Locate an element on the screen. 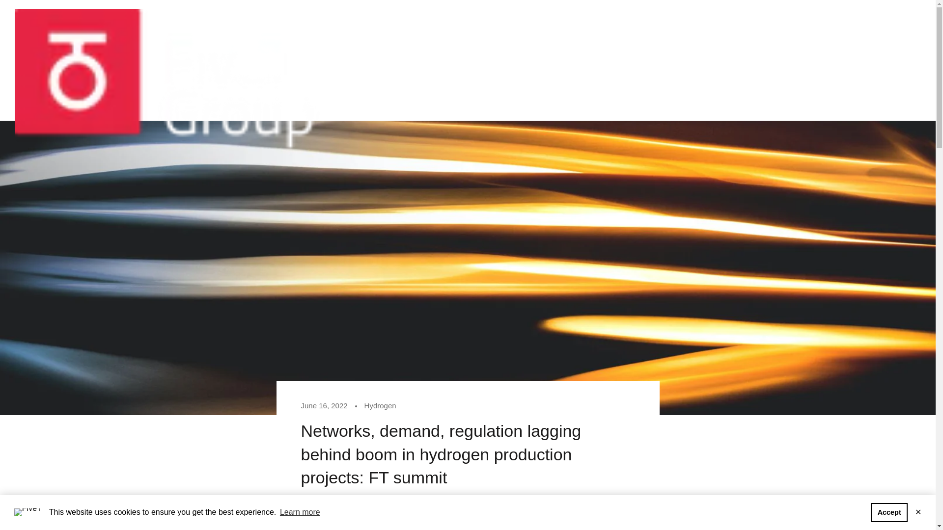 The width and height of the screenshot is (943, 530). Learn more is located at coordinates (300, 512).